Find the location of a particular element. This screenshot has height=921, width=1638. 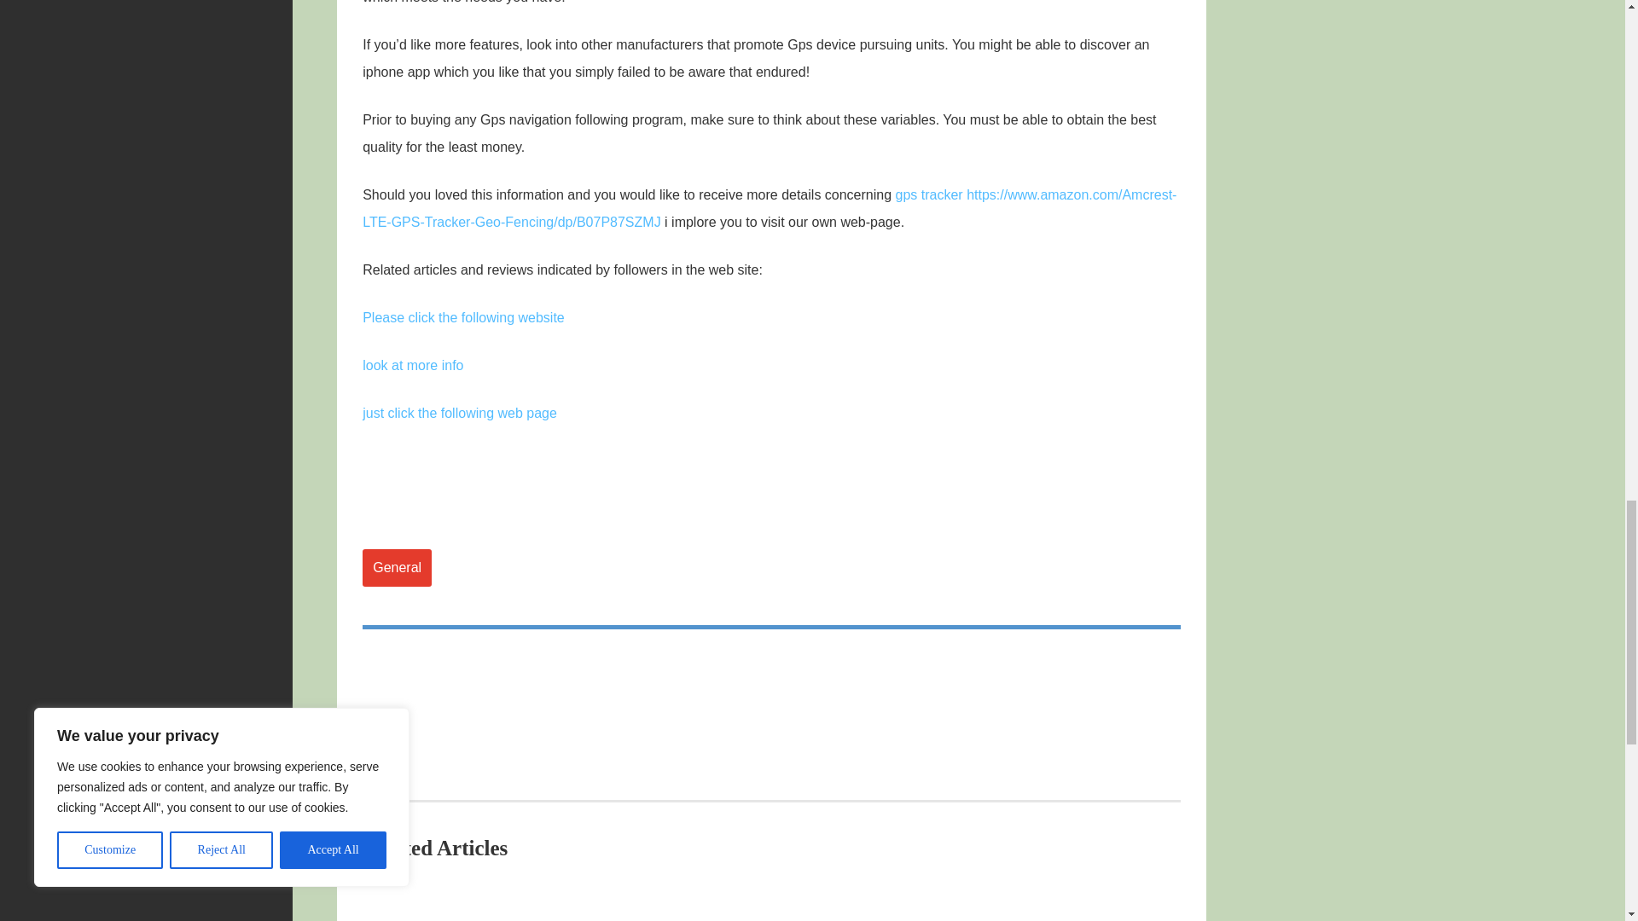

Please click the following website is located at coordinates (463, 317).